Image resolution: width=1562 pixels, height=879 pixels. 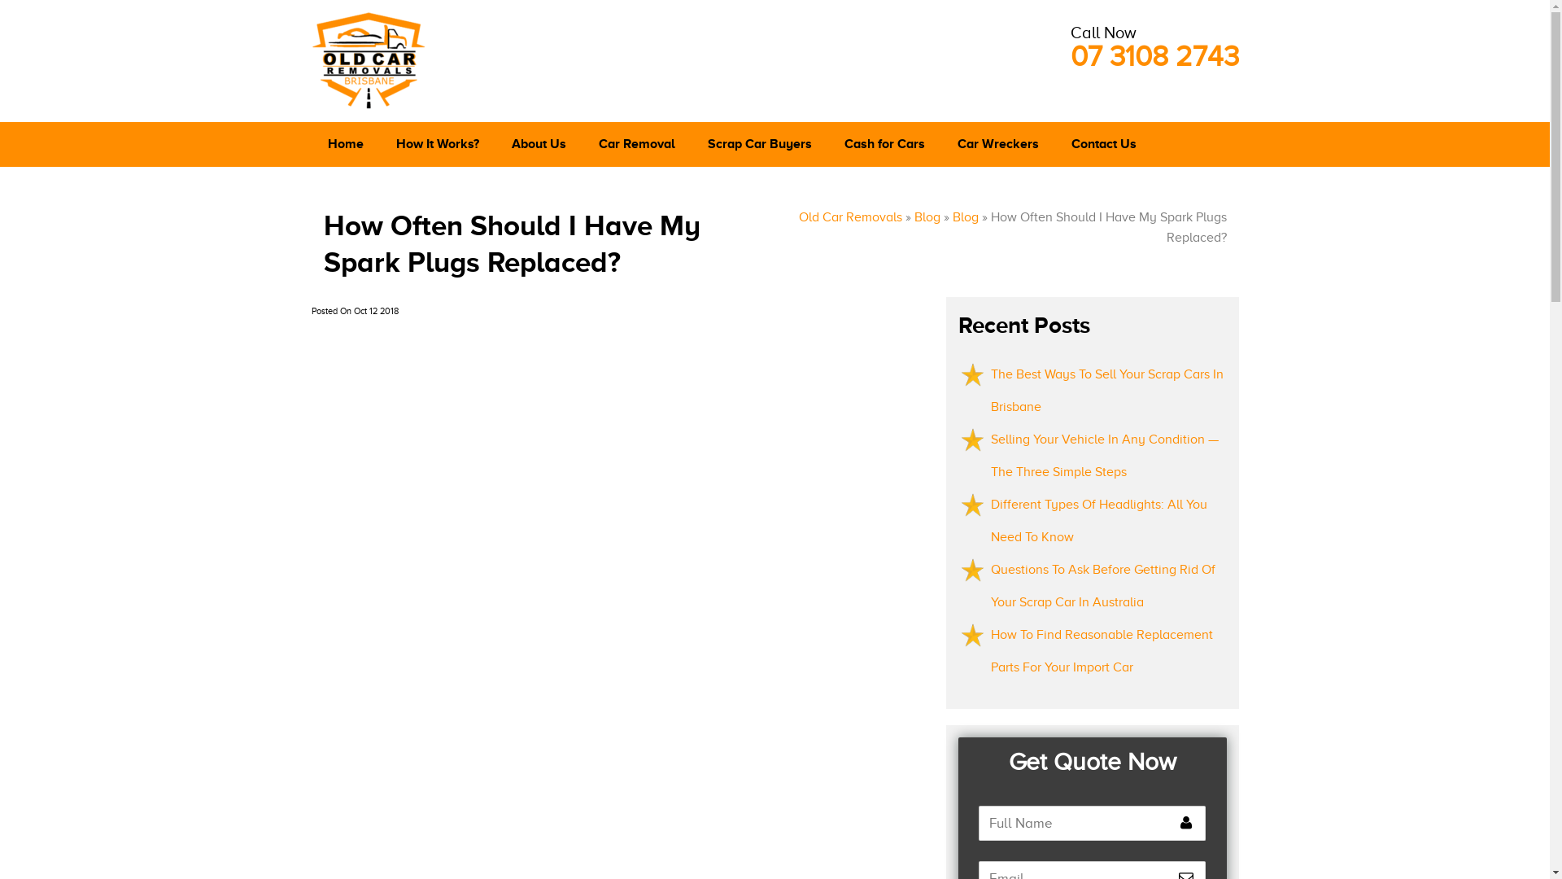 I want to click on Car Removal, so click(x=637, y=145).